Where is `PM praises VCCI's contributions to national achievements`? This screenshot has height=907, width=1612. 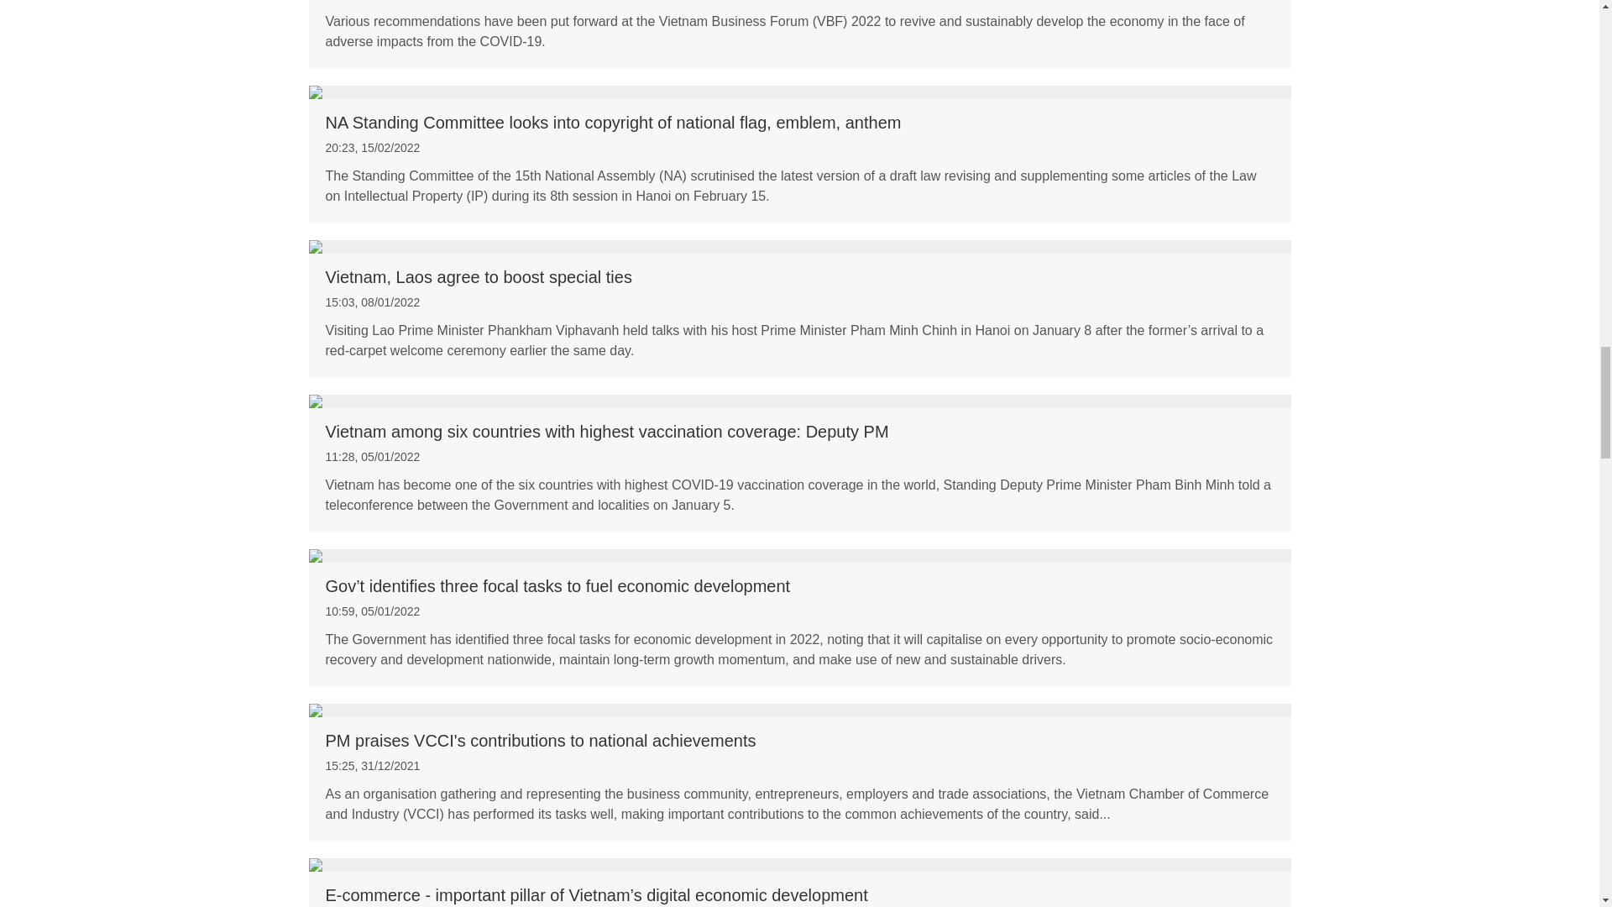 PM praises VCCI's contributions to national achievements is located at coordinates (799, 741).